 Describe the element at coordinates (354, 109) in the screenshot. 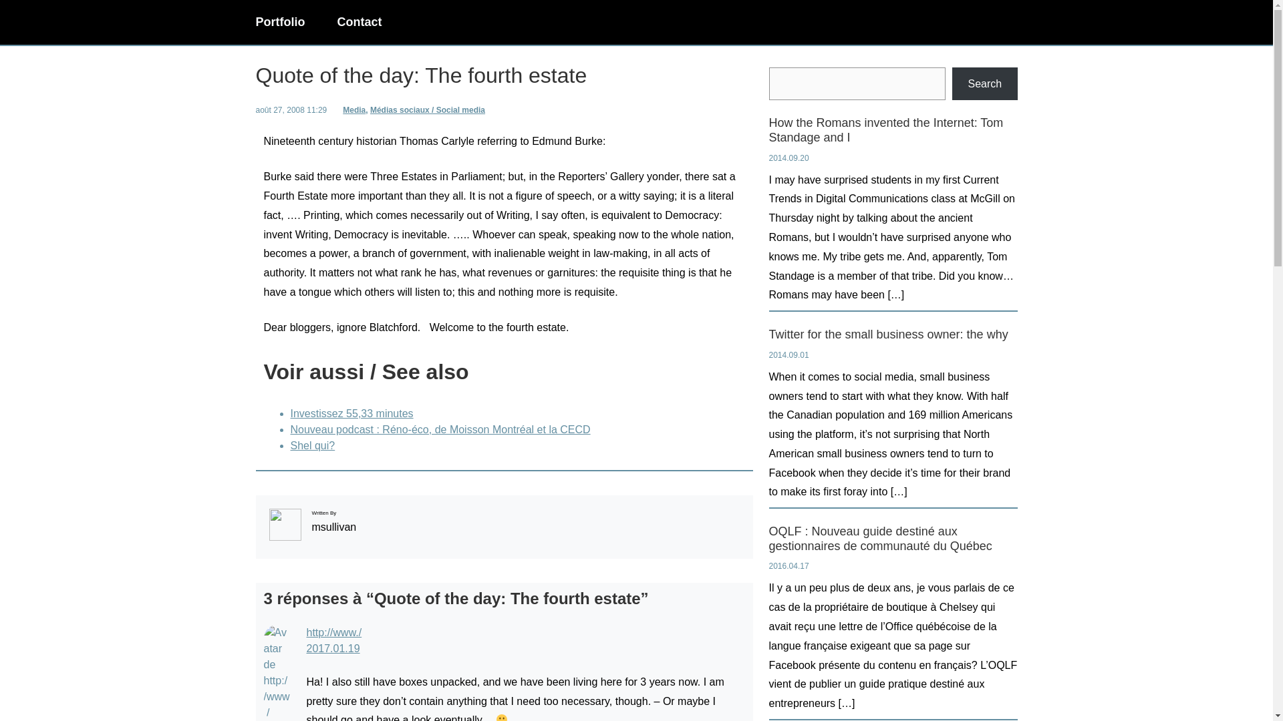

I see `Media` at that location.